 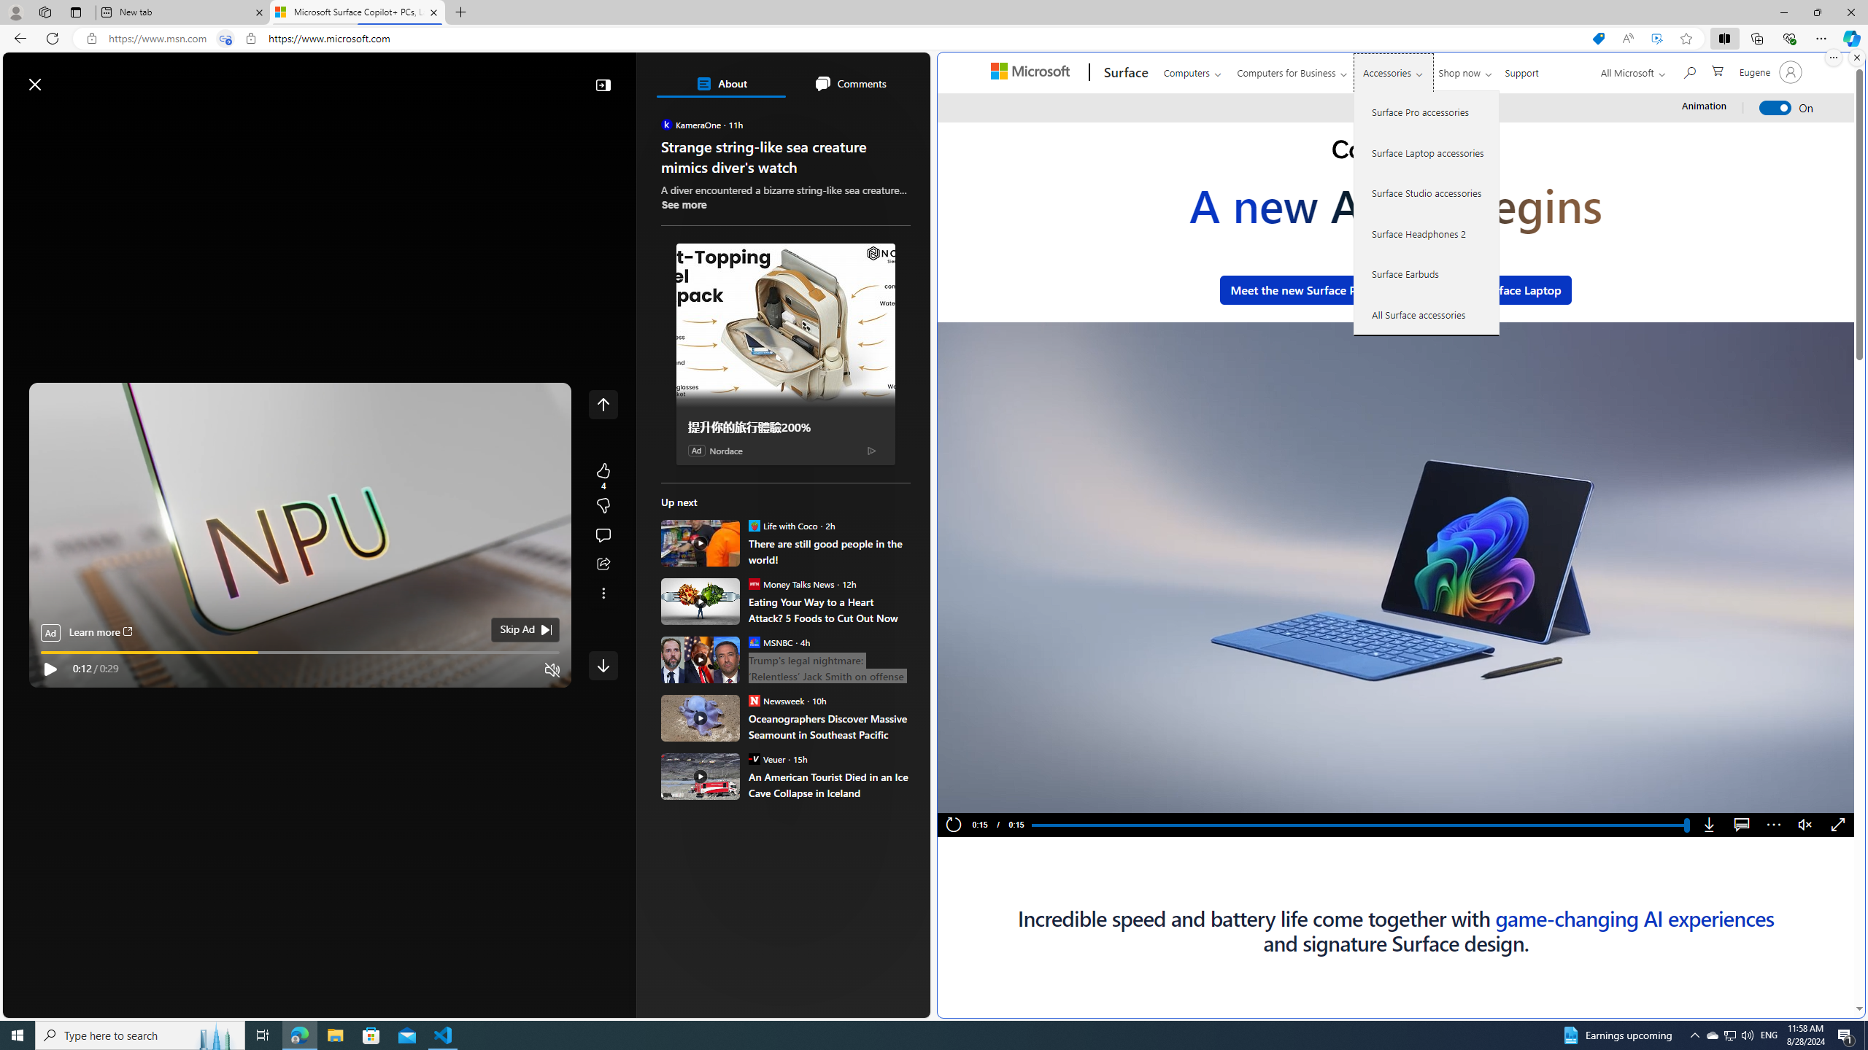 I want to click on Microsoft rewards, so click(x=839, y=77).